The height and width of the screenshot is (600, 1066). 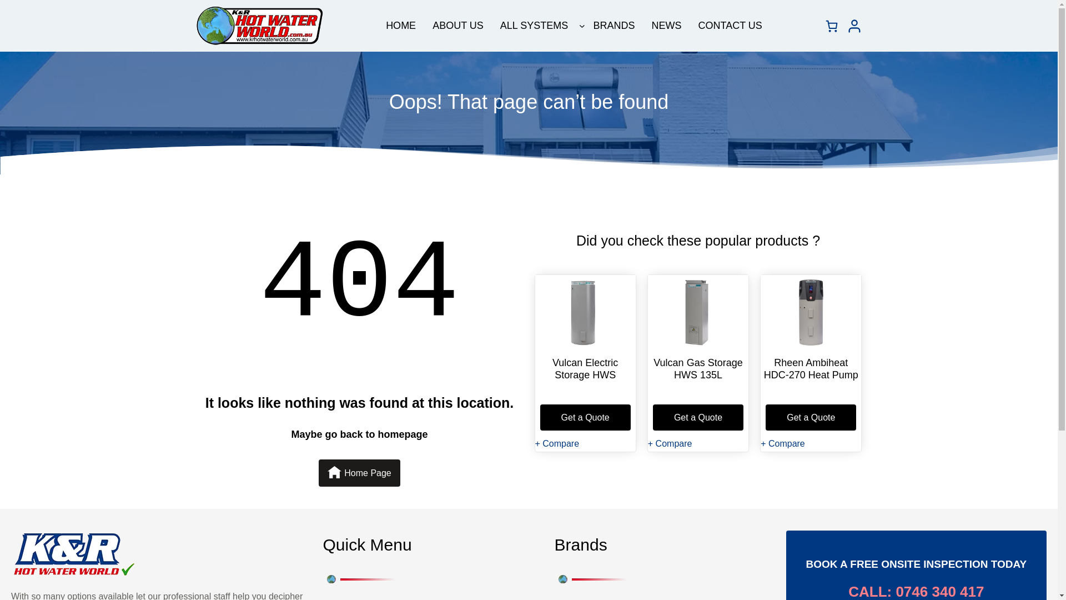 What do you see at coordinates (698, 418) in the screenshot?
I see `Get a Quote` at bounding box center [698, 418].